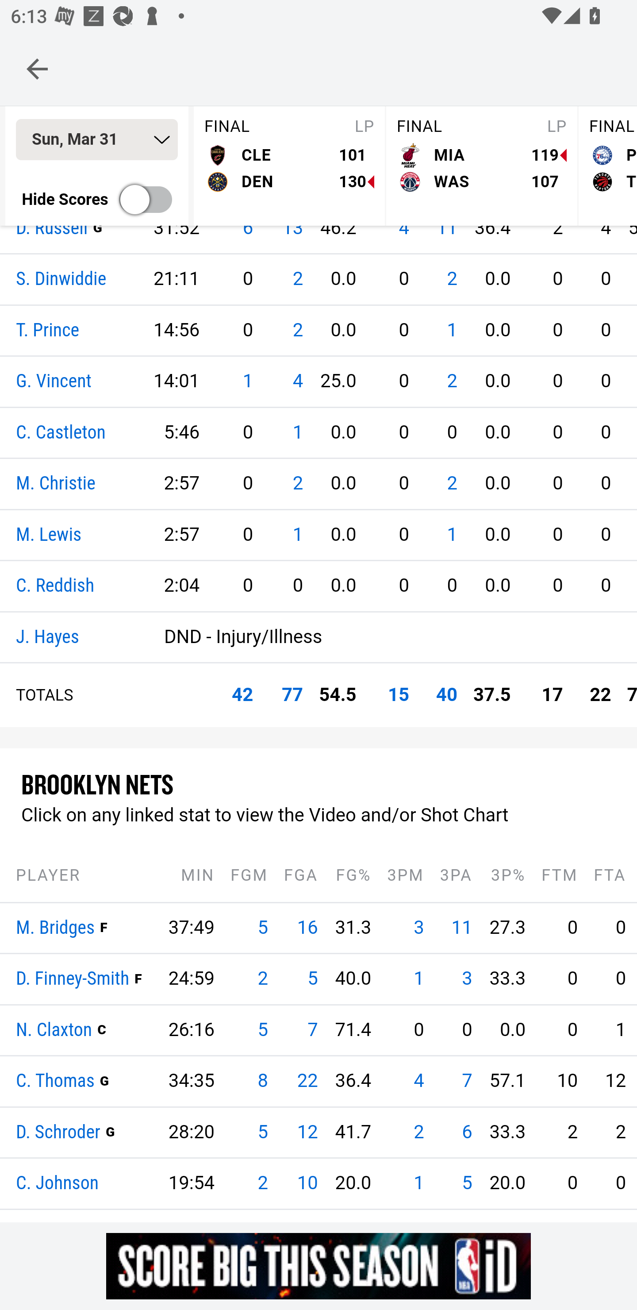 This screenshot has width=637, height=1310. Describe the element at coordinates (452, 381) in the screenshot. I see `2` at that location.